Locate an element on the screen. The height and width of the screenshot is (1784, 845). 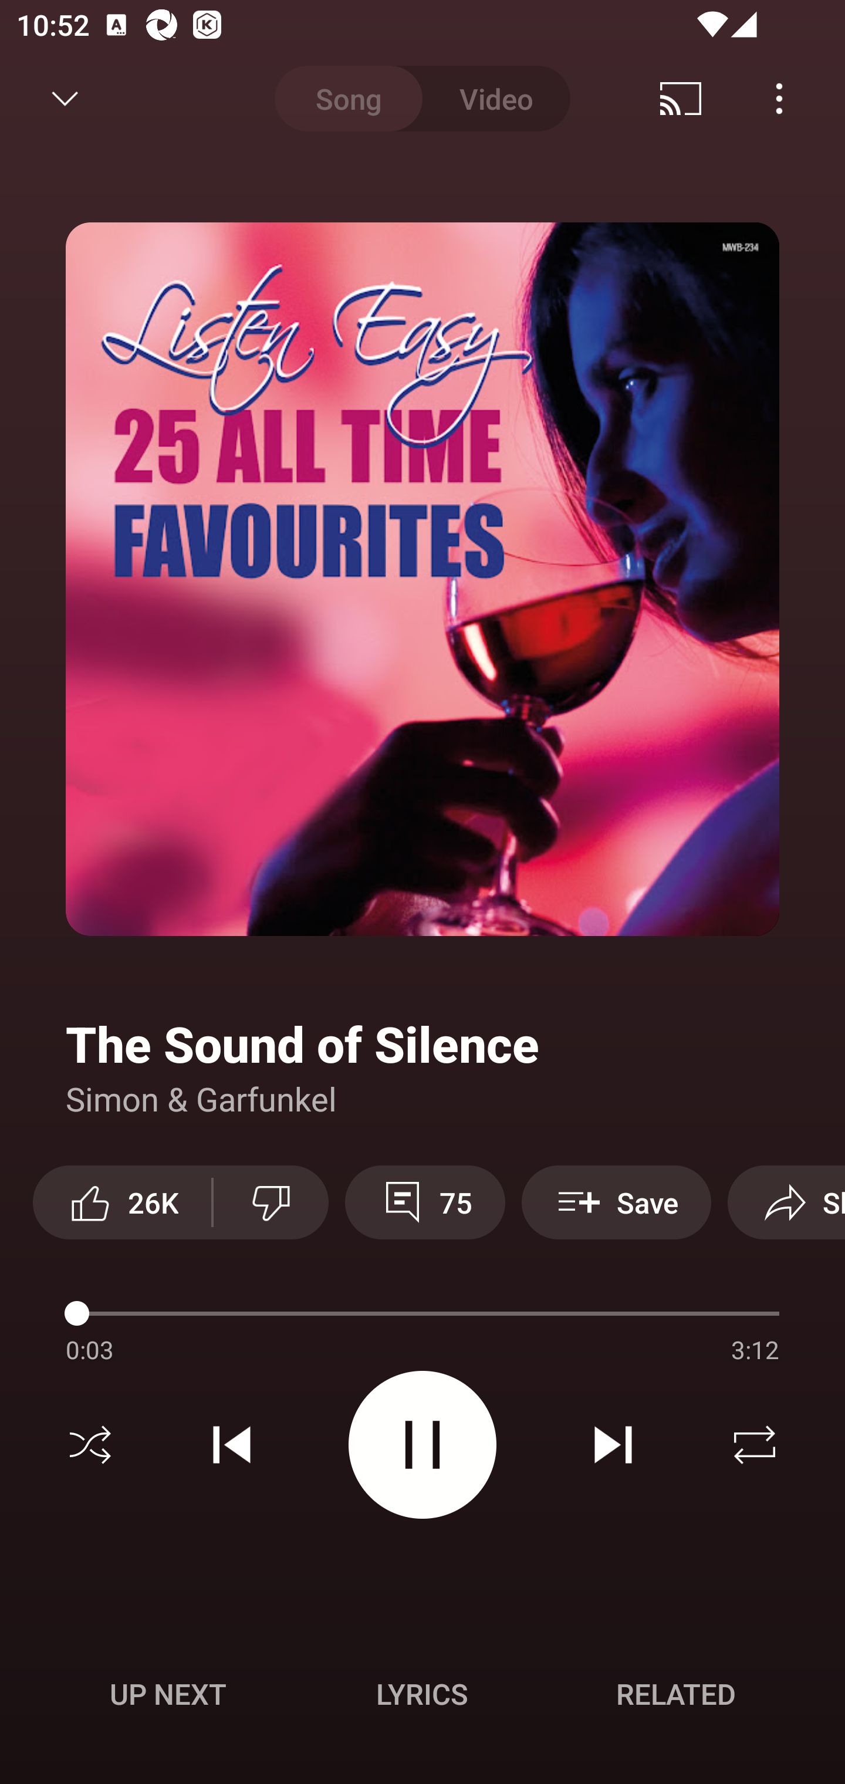
26K like this video along with 26,326 other people is located at coordinates (122, 1202).